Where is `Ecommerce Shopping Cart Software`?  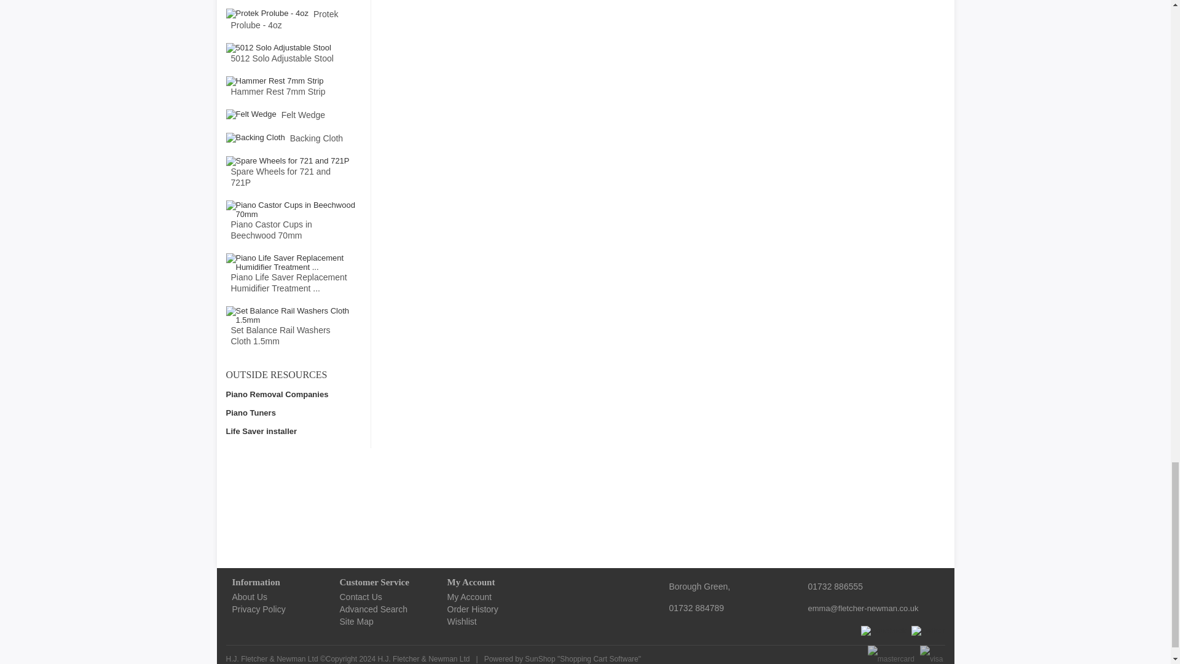
Ecommerce Shopping Cart Software is located at coordinates (599, 658).